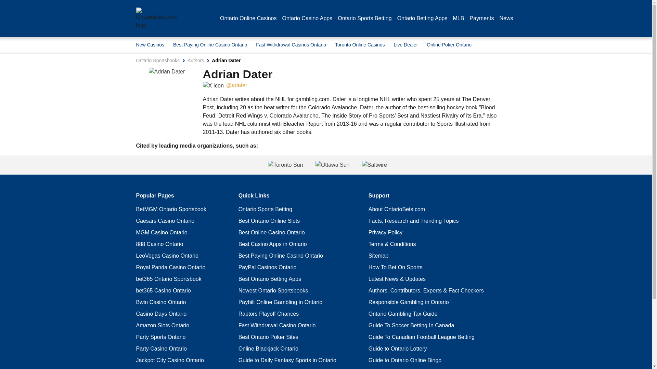 Image resolution: width=657 pixels, height=369 pixels. What do you see at coordinates (332, 165) in the screenshot?
I see `Ottawa Sun` at bounding box center [332, 165].